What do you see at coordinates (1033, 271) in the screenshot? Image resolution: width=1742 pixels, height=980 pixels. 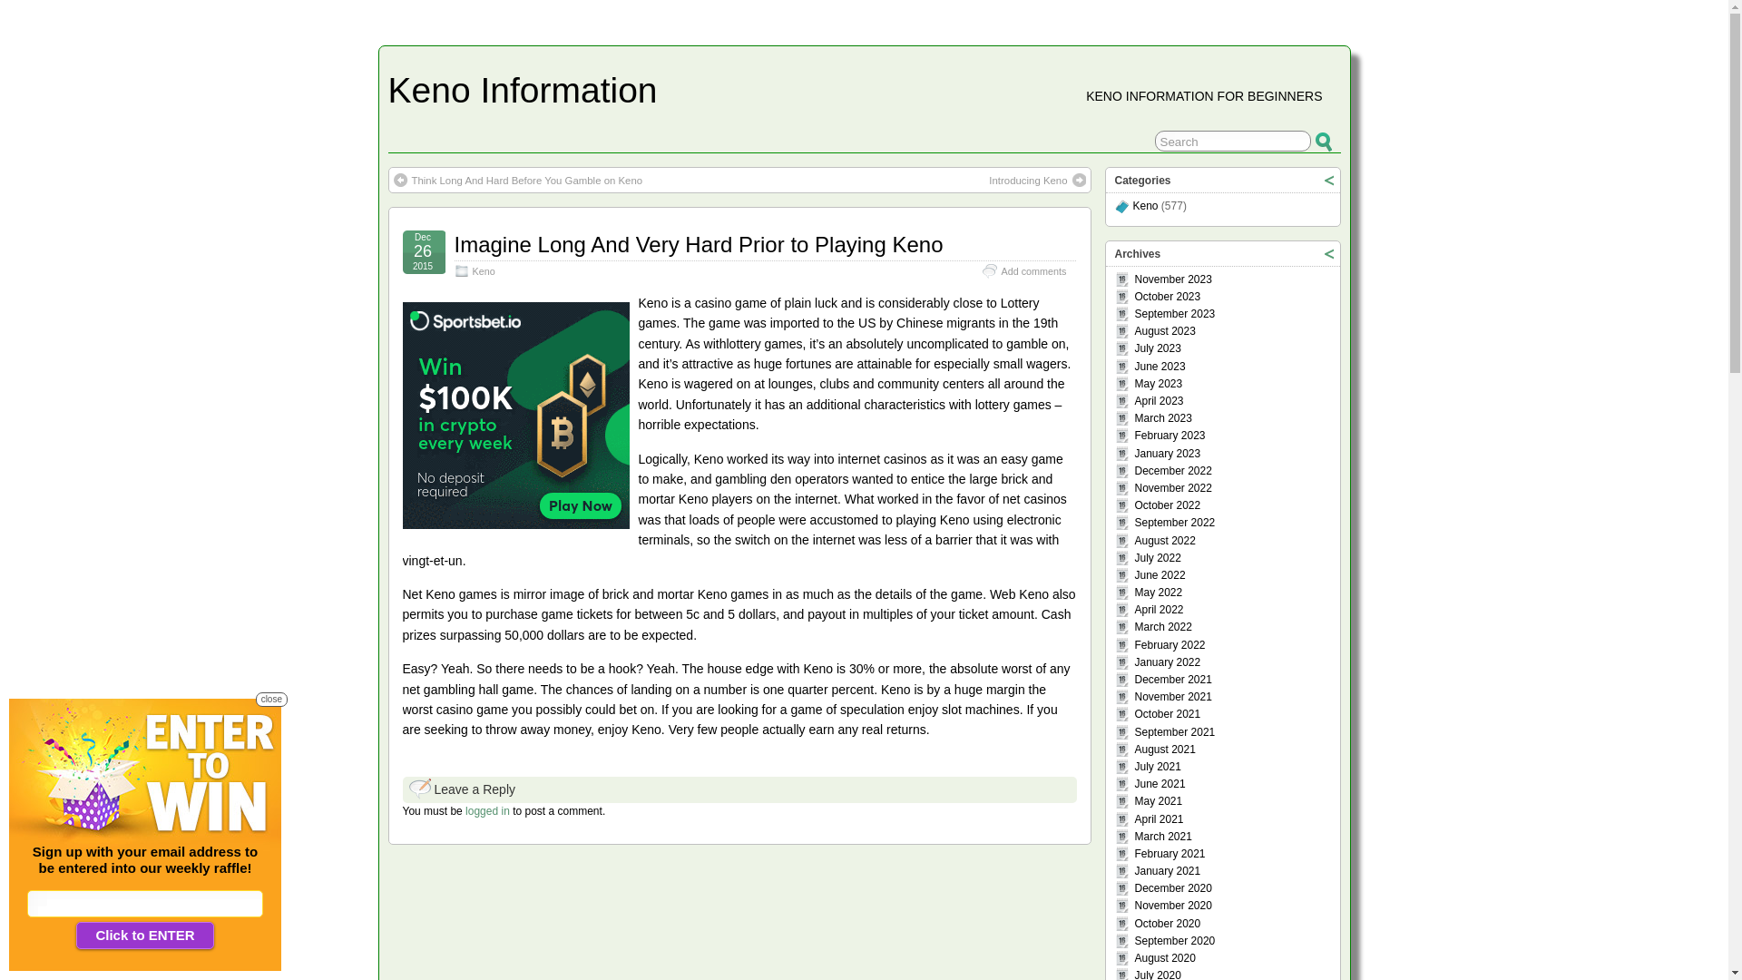 I see `Add comments` at bounding box center [1033, 271].